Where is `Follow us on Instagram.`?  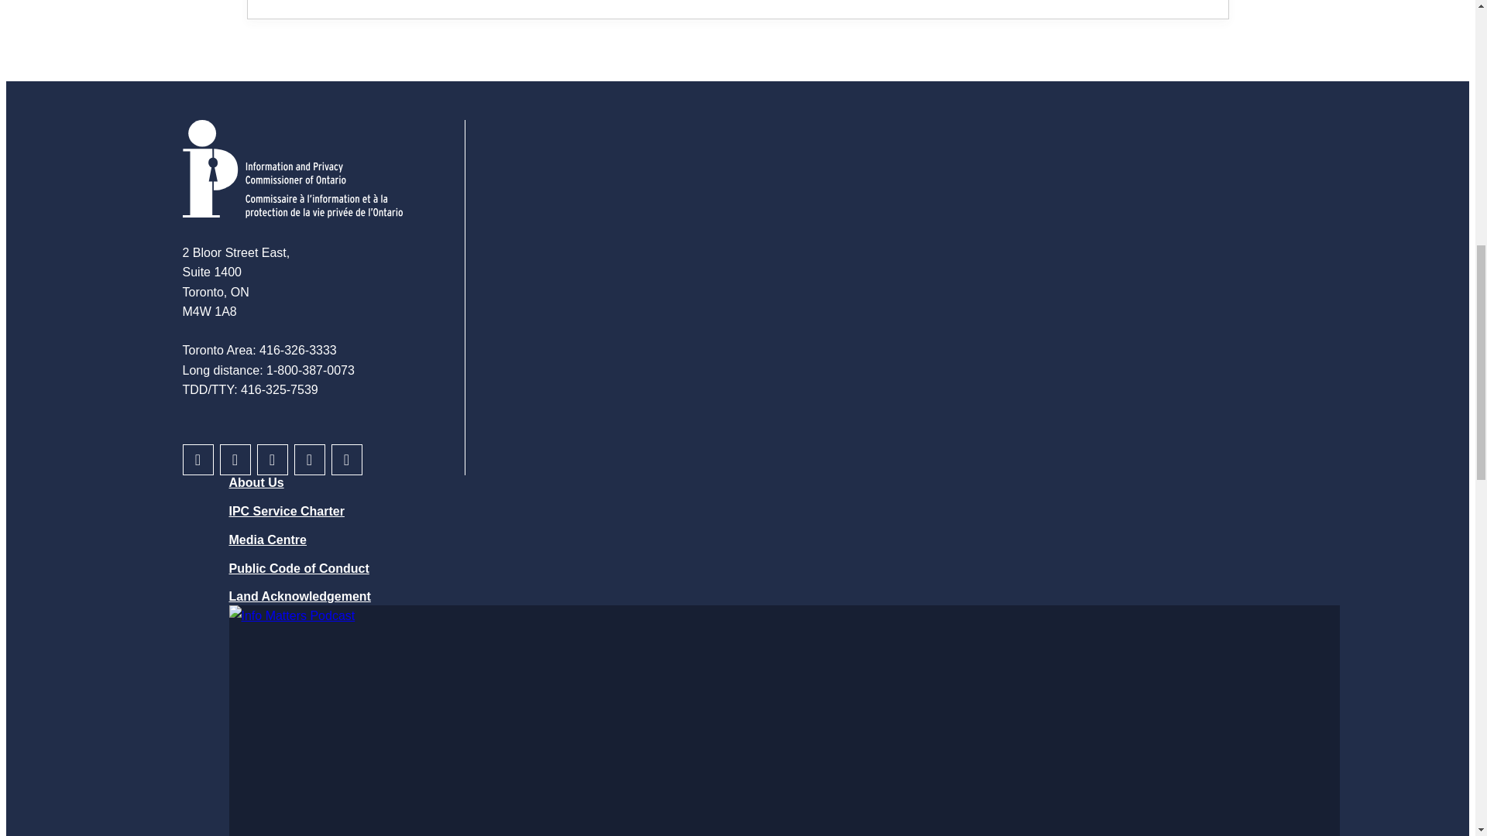
Follow us on Instagram. is located at coordinates (235, 460).